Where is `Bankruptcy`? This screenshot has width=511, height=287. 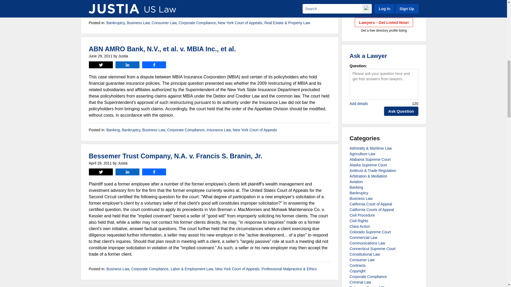 Bankruptcy is located at coordinates (116, 23).